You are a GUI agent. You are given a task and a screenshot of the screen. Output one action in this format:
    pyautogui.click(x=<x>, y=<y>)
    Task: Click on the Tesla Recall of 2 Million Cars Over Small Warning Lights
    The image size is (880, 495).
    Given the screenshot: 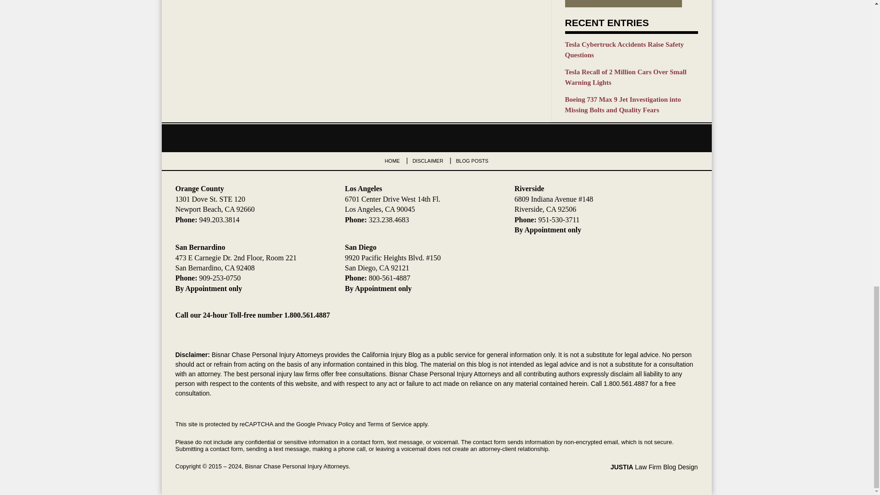 What is the action you would take?
    pyautogui.click(x=631, y=77)
    